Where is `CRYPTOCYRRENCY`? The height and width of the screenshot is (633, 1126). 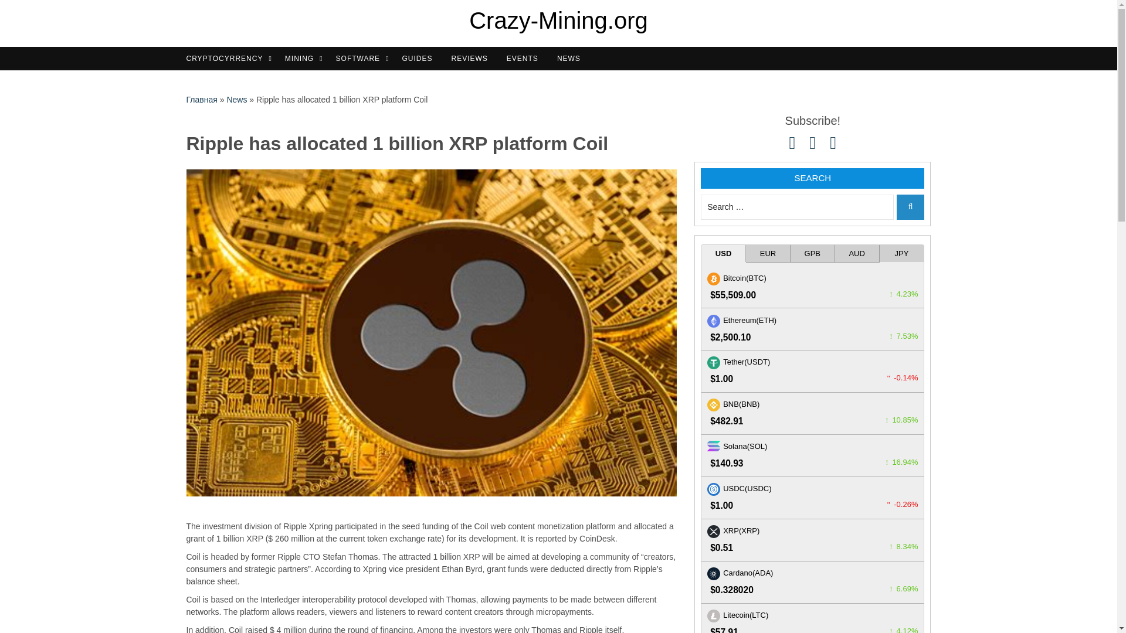
CRYPTOCYRRENCY is located at coordinates (229, 59).